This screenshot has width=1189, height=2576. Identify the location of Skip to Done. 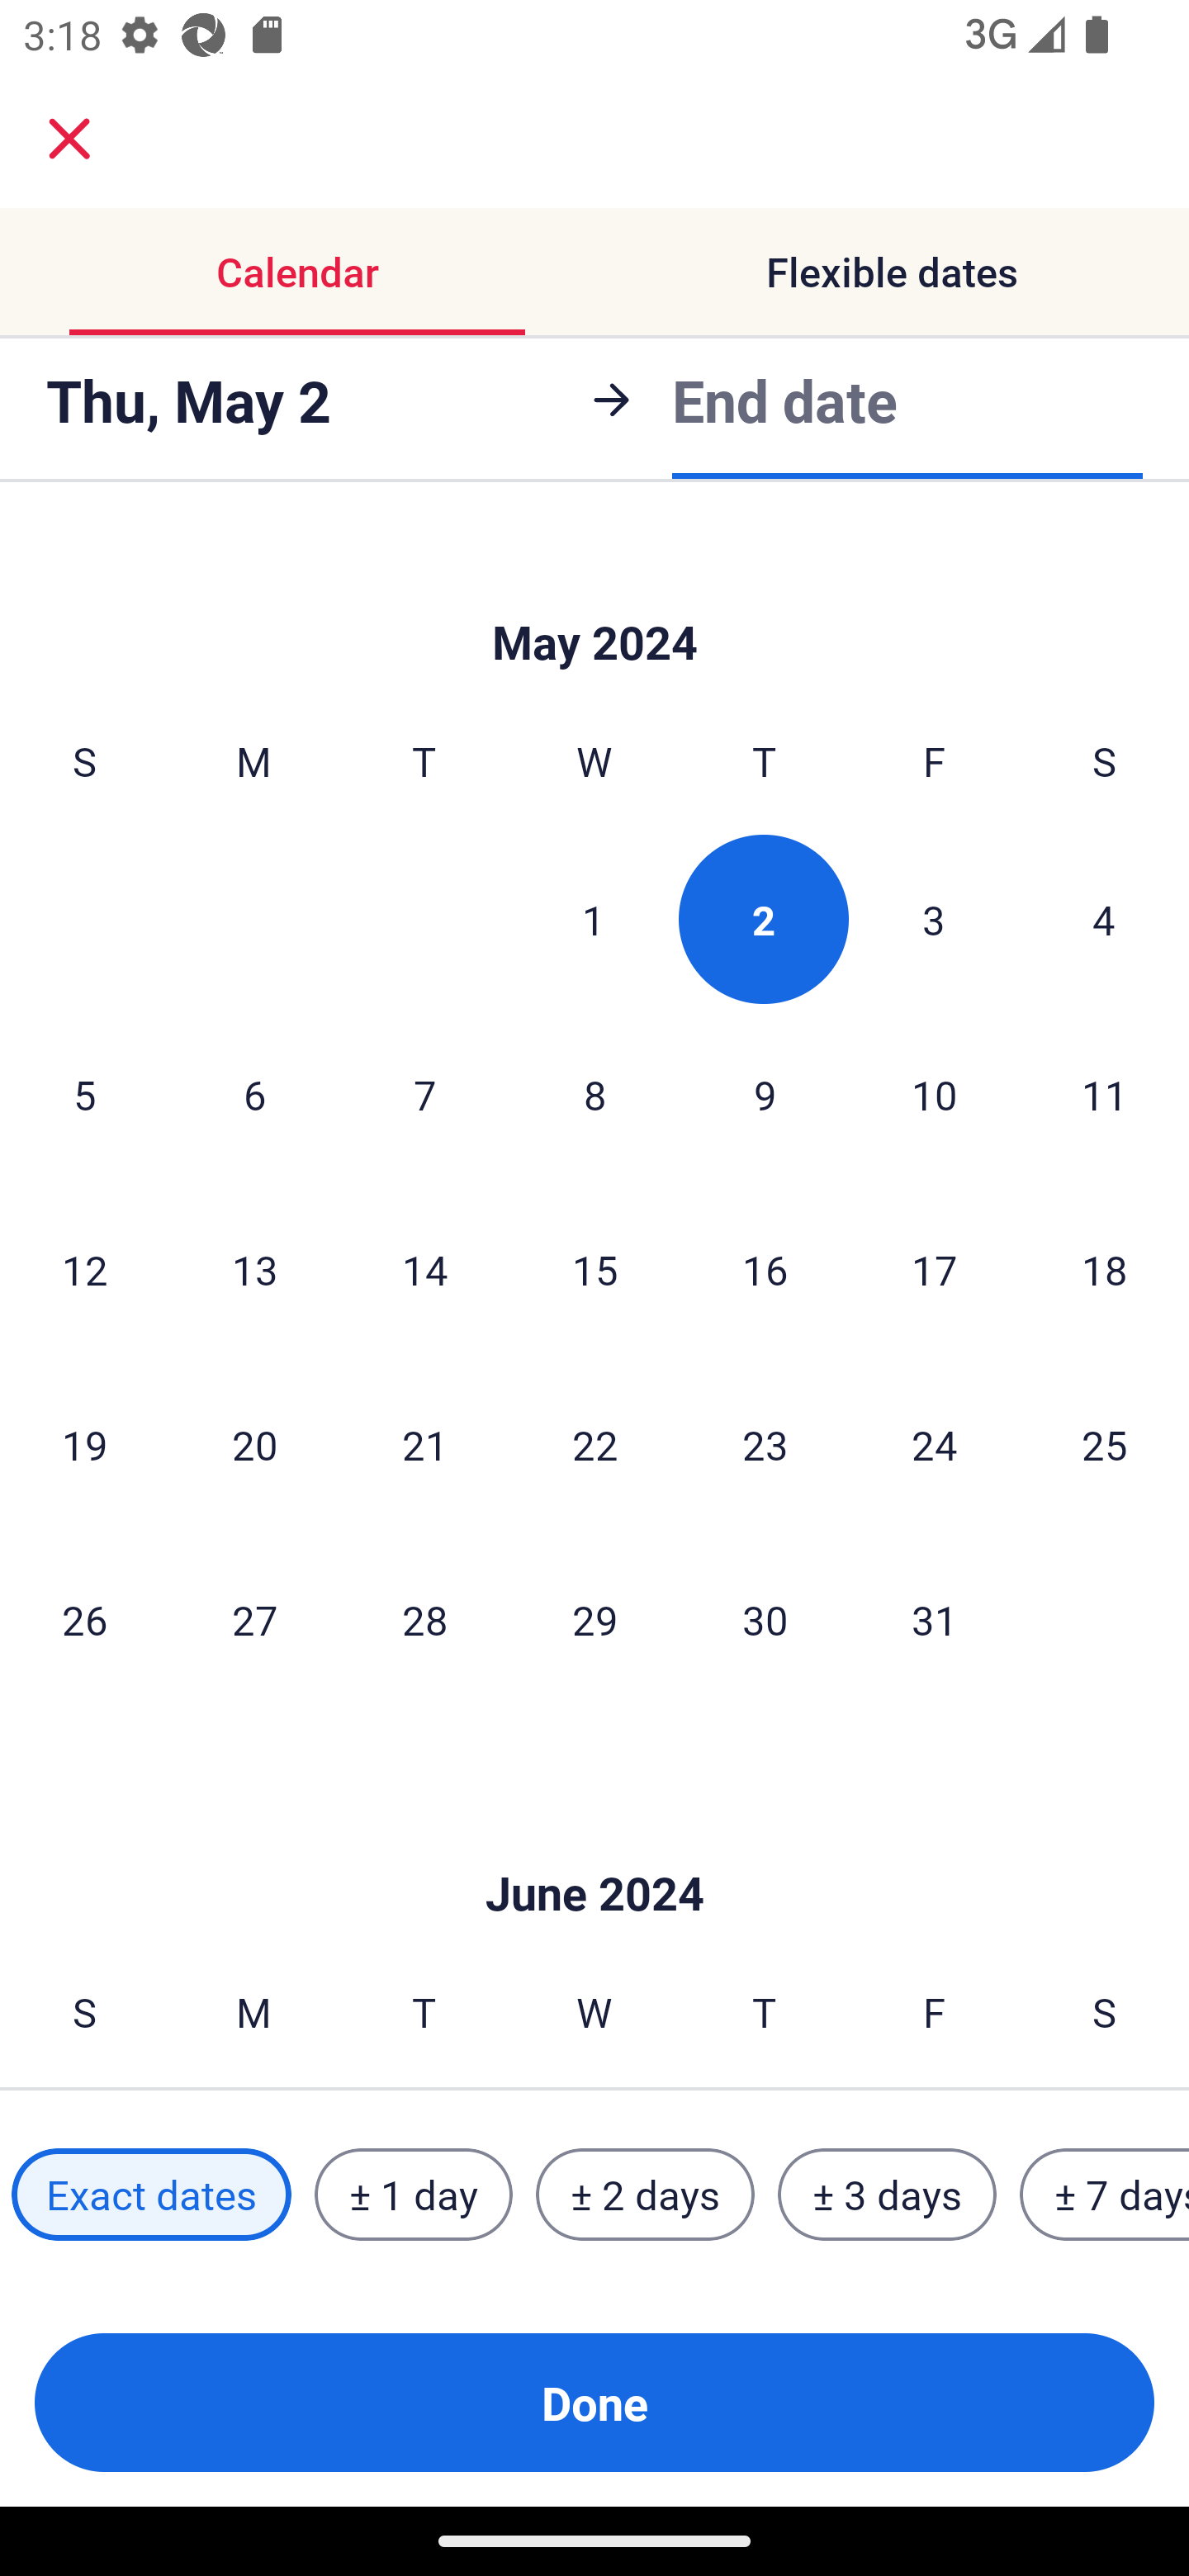
(594, 594).